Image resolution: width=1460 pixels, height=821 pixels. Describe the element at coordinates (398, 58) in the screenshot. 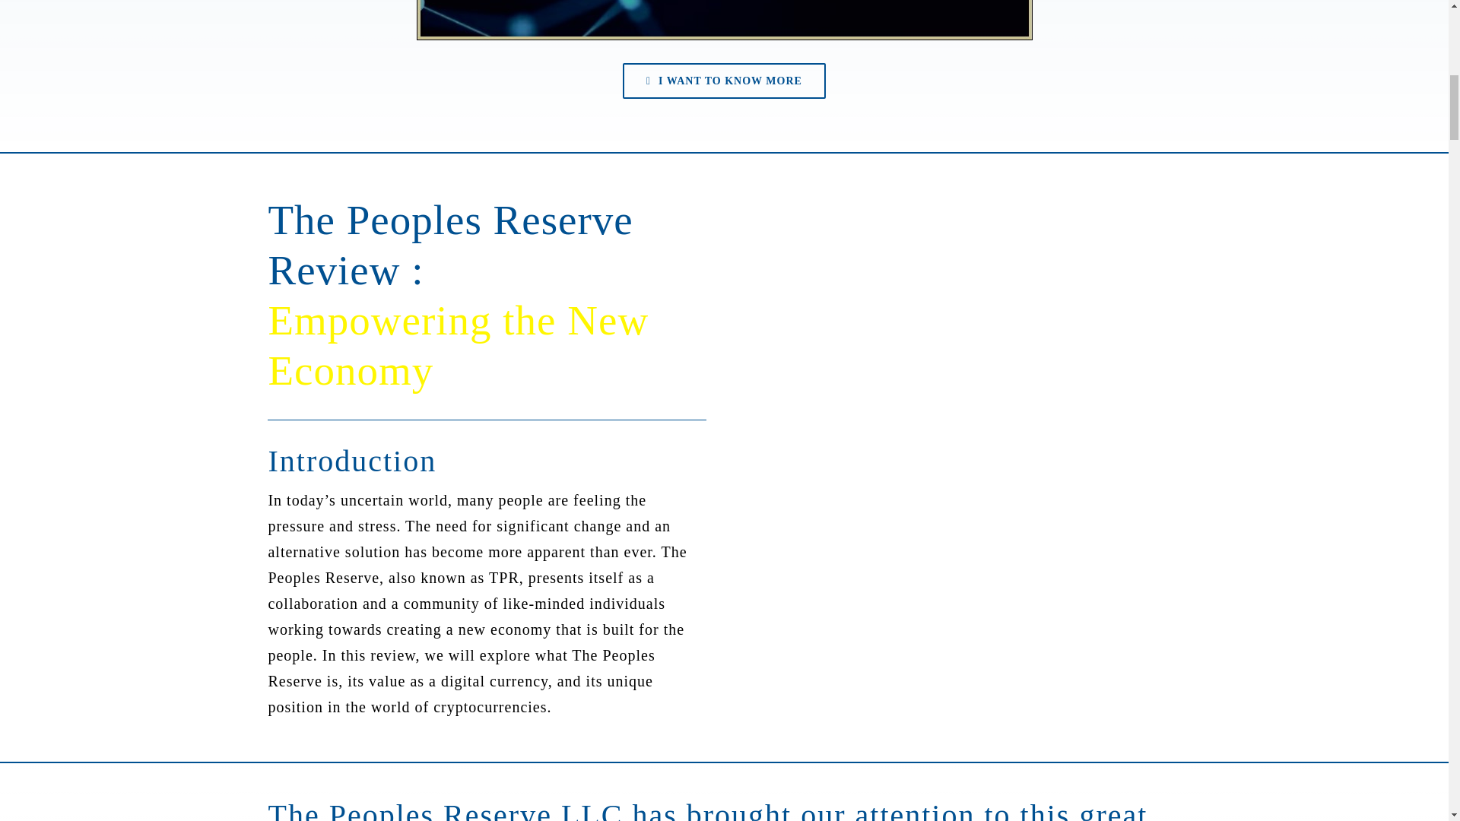

I see `The New Economy` at that location.